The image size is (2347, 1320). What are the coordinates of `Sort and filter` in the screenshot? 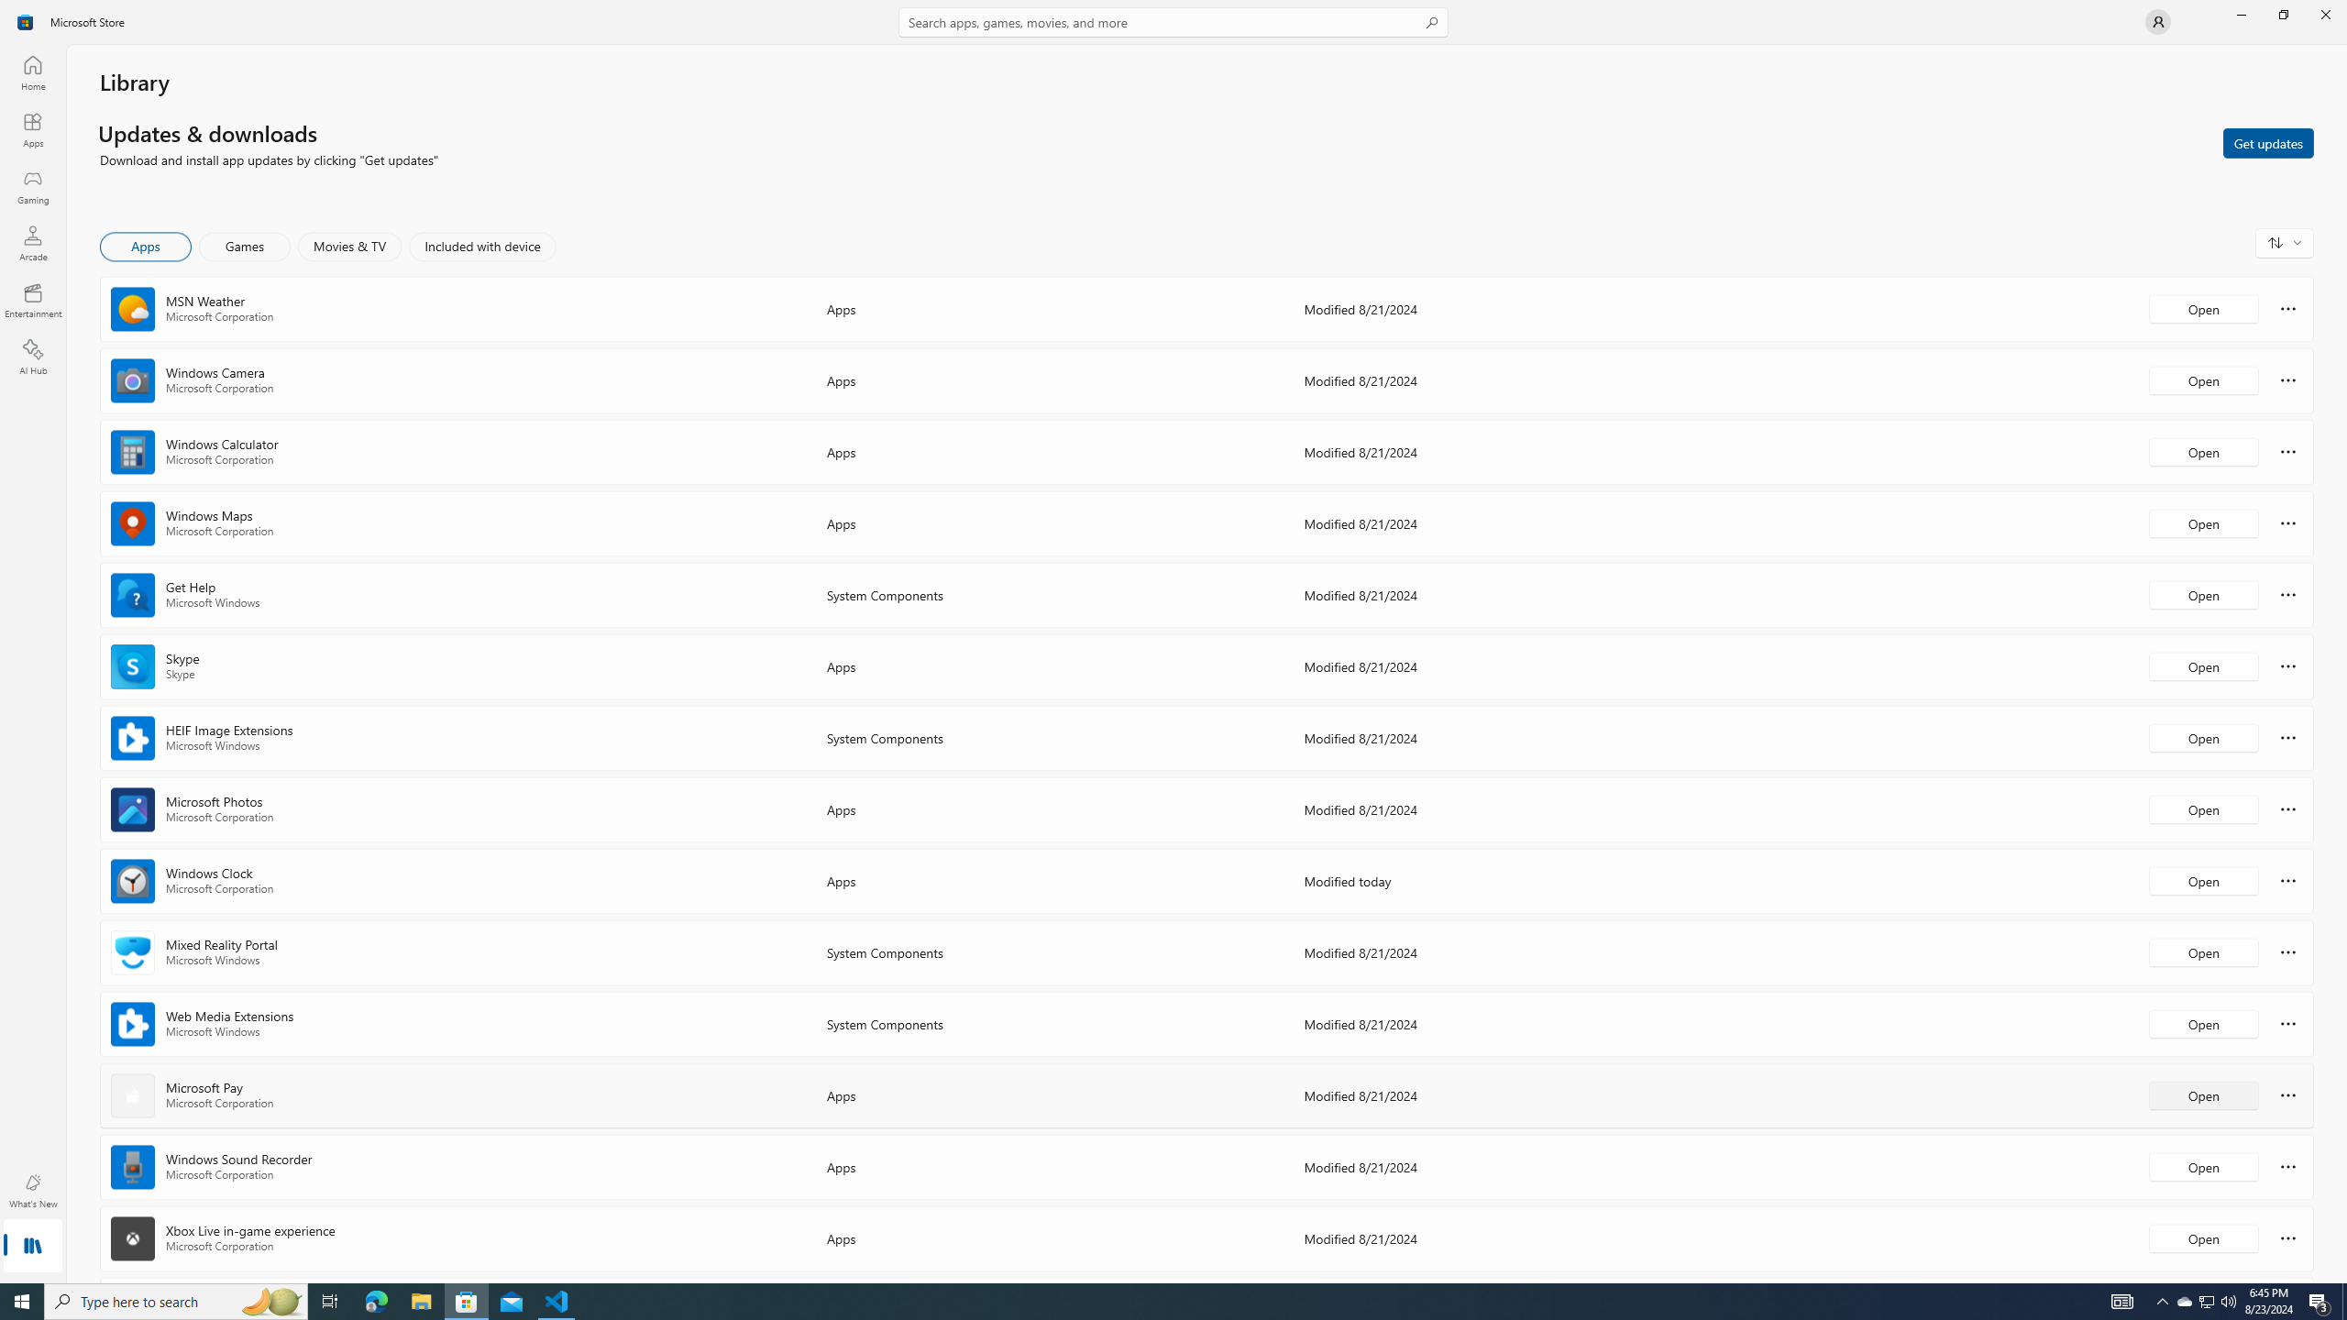 It's located at (2285, 242).